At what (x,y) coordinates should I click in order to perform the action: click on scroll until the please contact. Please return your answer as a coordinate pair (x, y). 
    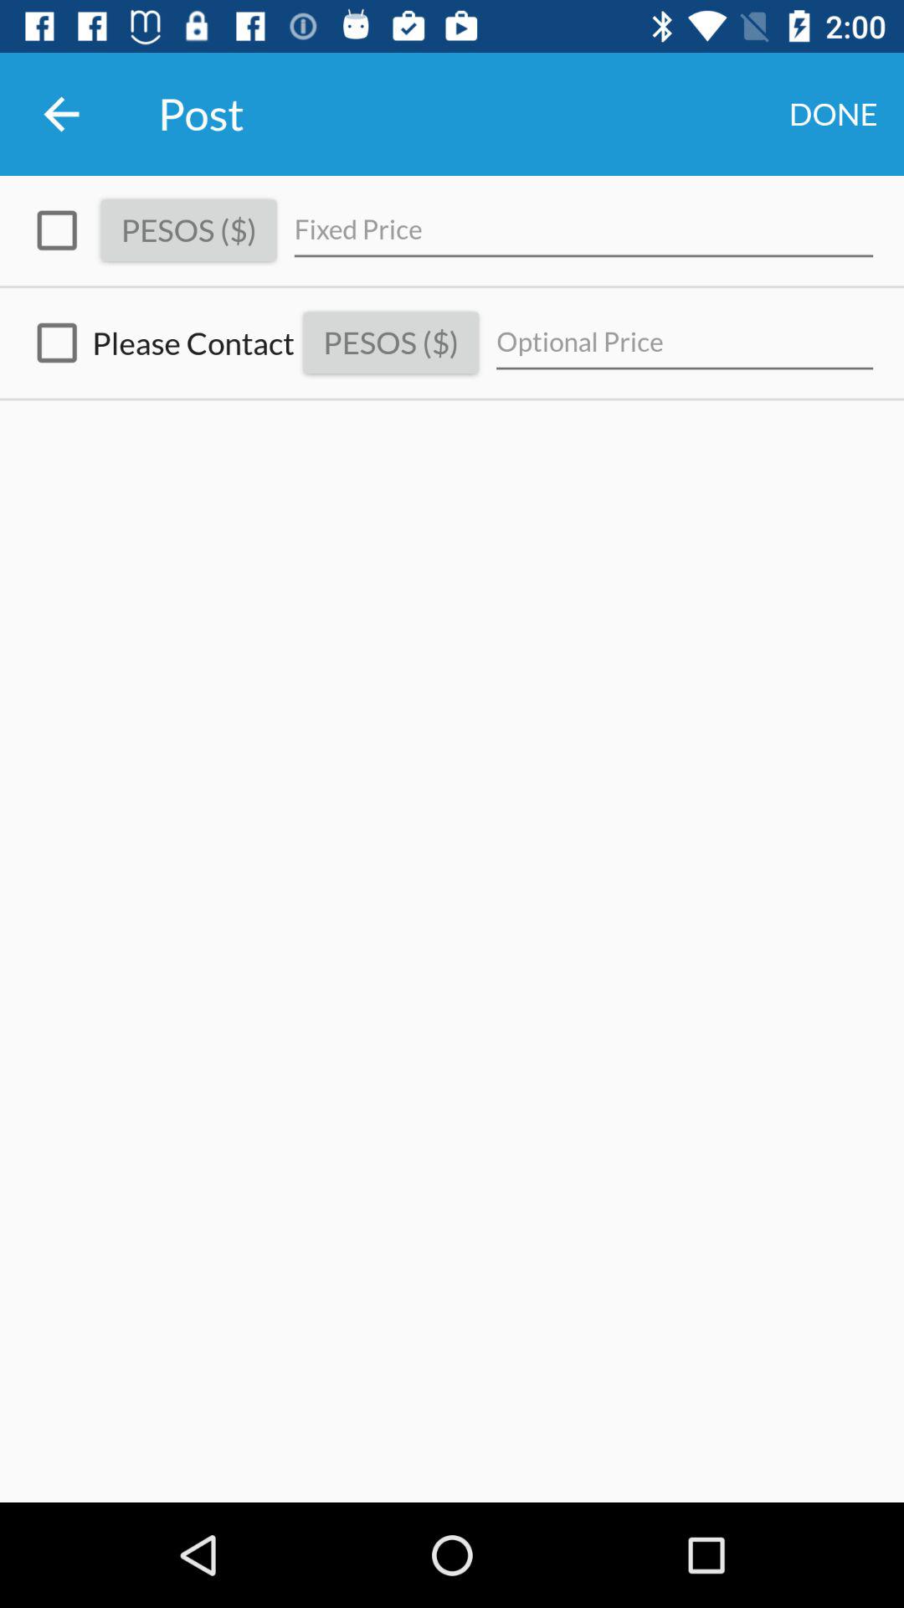
    Looking at the image, I should click on (157, 343).